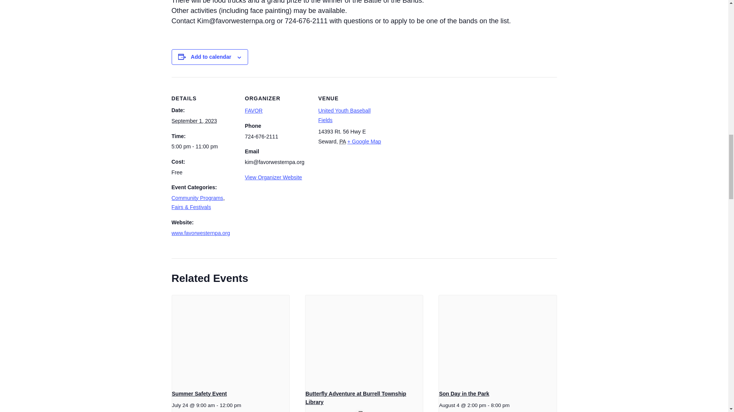 The height and width of the screenshot is (412, 734). I want to click on Pennsylvania, so click(343, 141).